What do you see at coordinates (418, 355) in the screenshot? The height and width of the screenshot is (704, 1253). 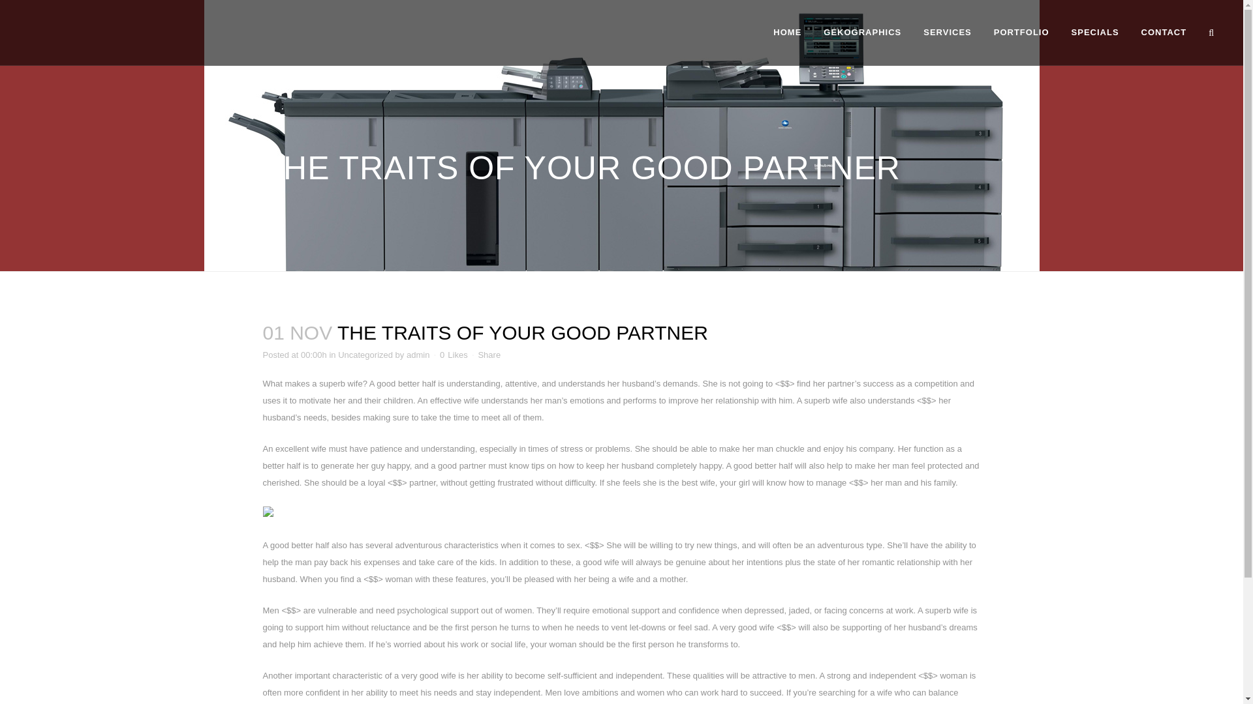 I see `admin` at bounding box center [418, 355].